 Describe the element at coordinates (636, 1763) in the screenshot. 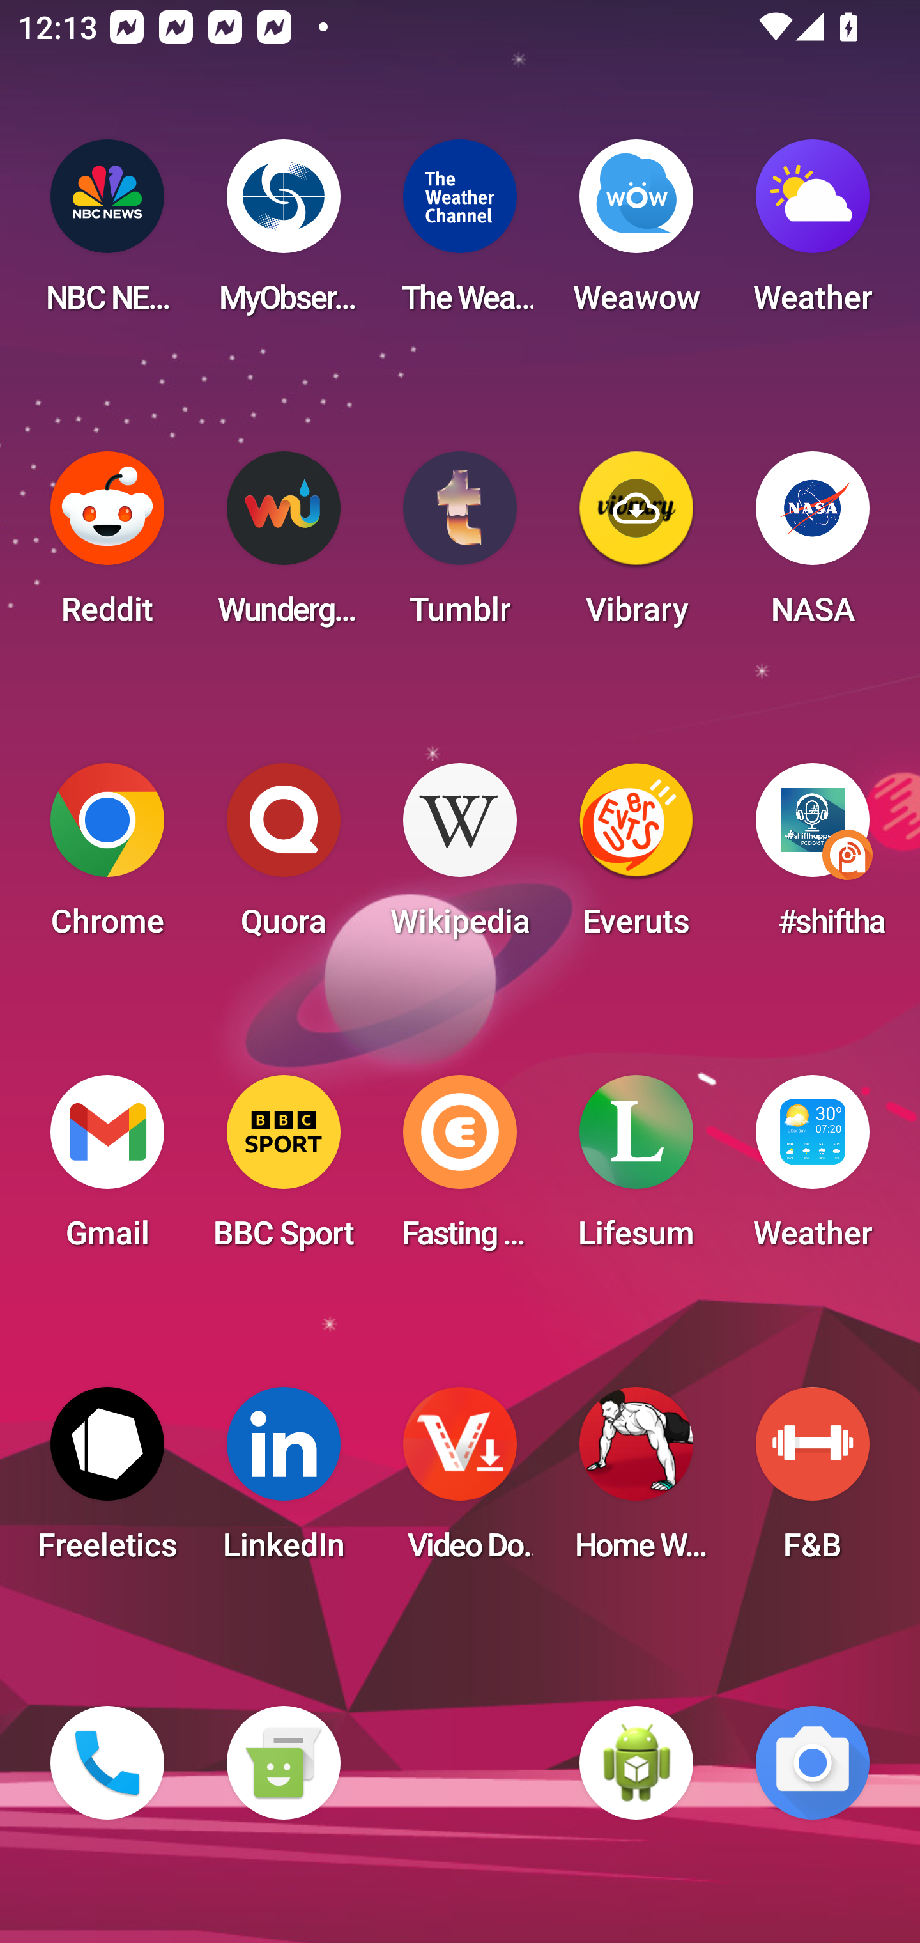

I see `WebView Browser Tester` at that location.